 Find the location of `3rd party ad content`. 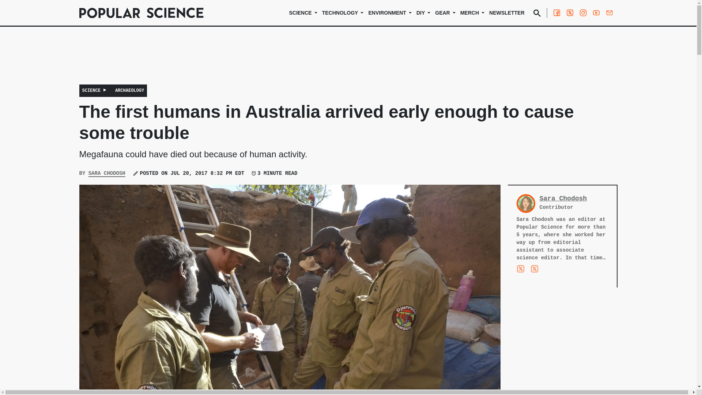

3rd party ad content is located at coordinates (348, 60).